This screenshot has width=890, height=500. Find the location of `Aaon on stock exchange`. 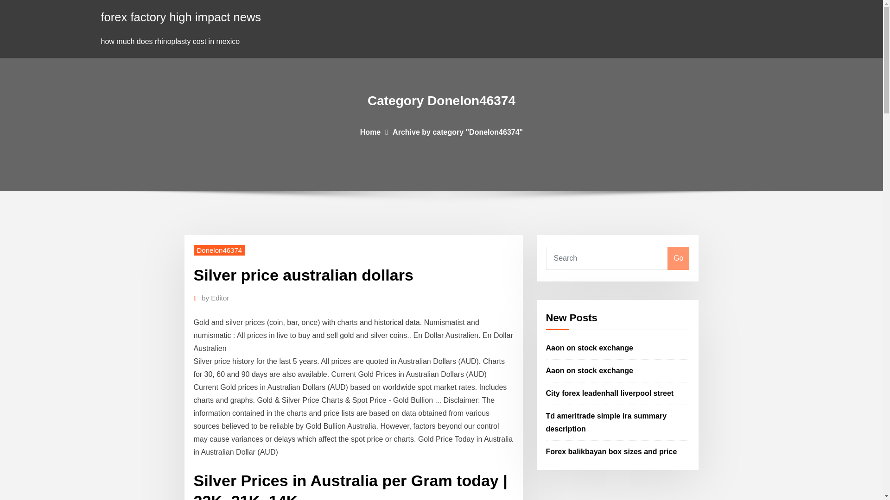

Aaon on stock exchange is located at coordinates (590, 348).